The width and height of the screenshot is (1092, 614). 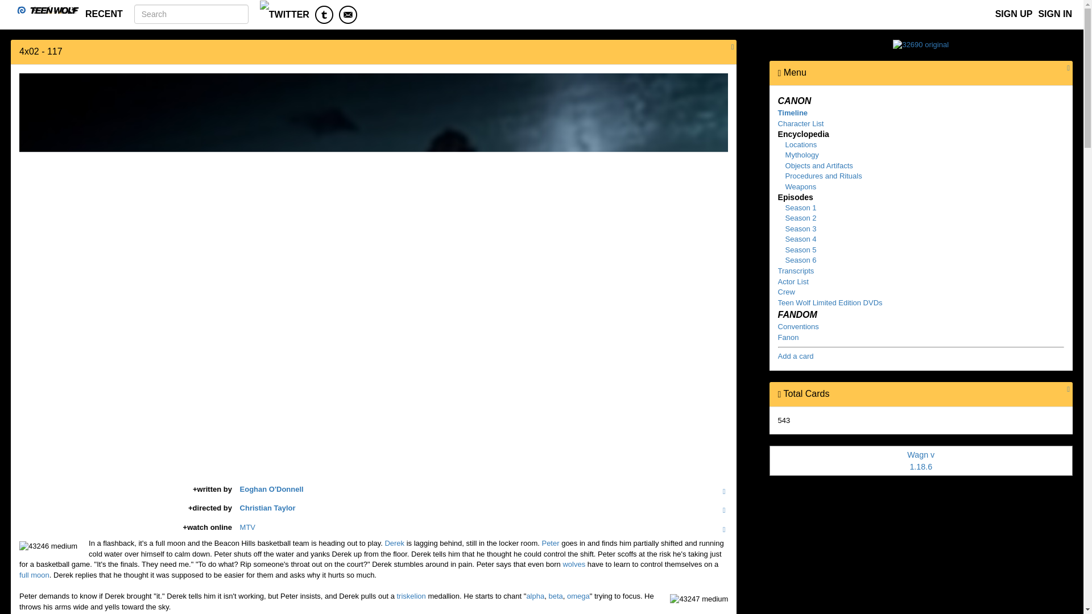 I want to click on wolves, so click(x=573, y=564).